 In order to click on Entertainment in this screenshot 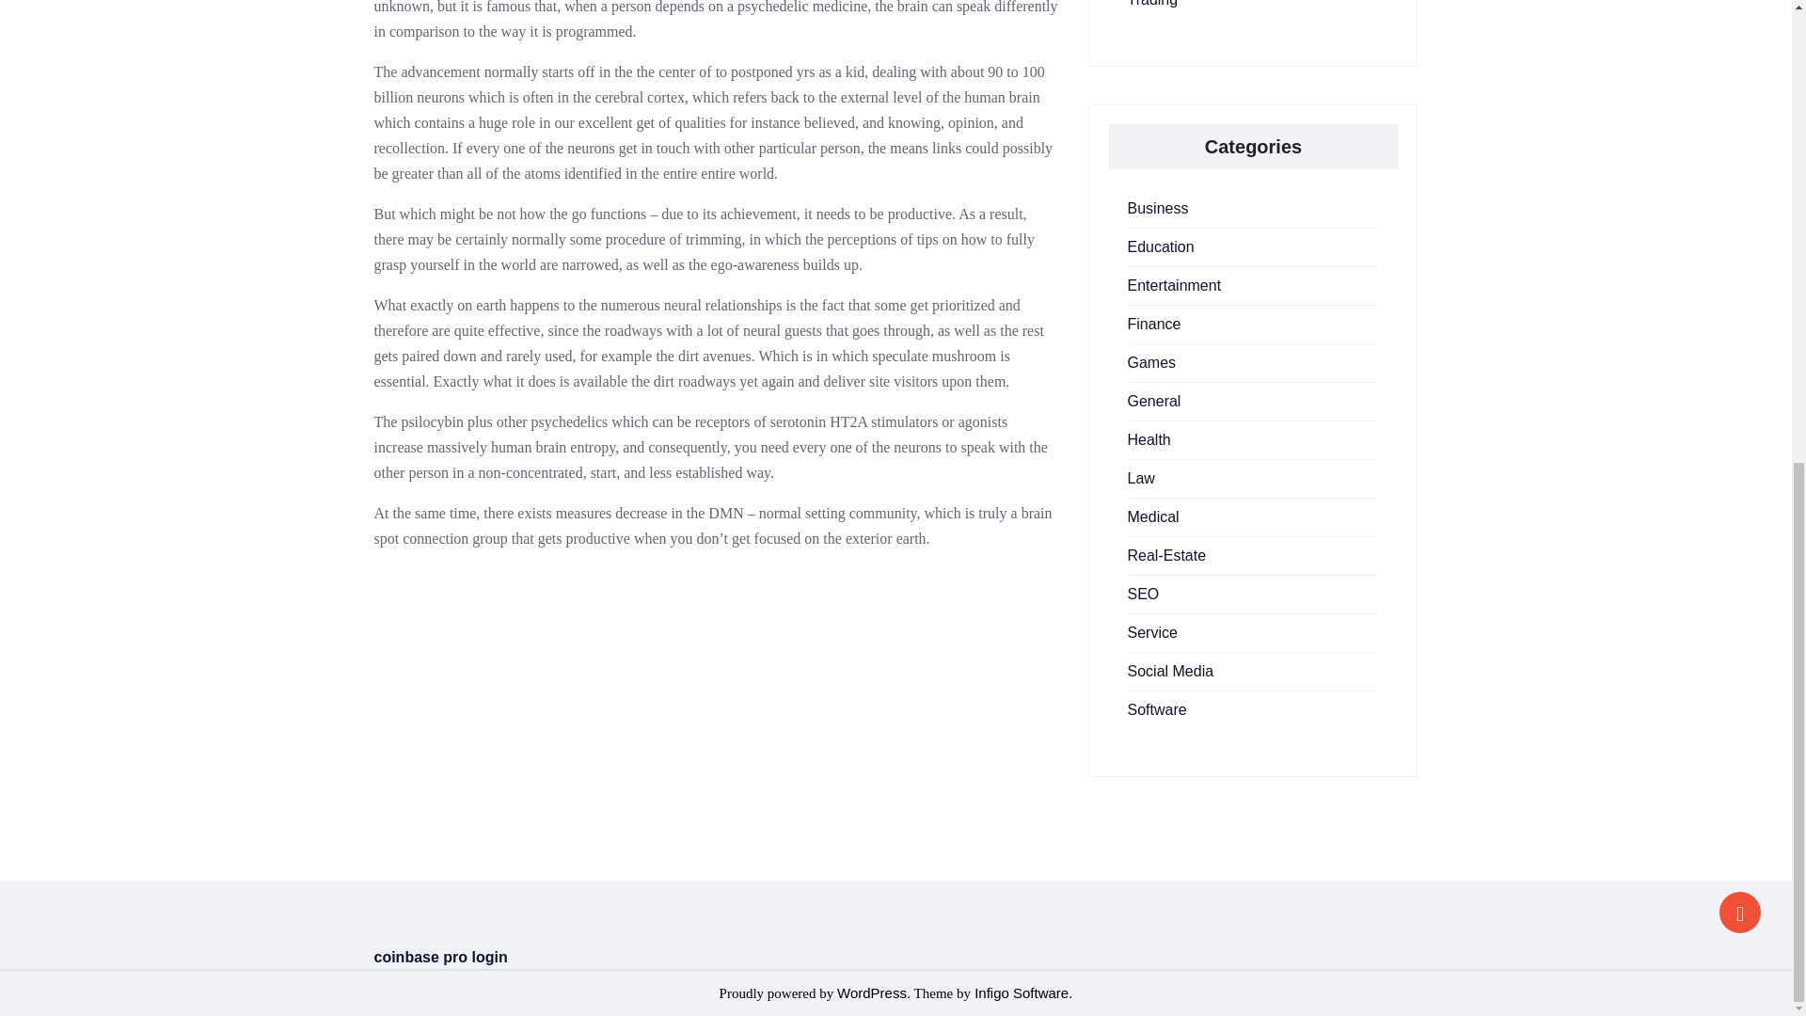, I will do `click(1174, 285)`.